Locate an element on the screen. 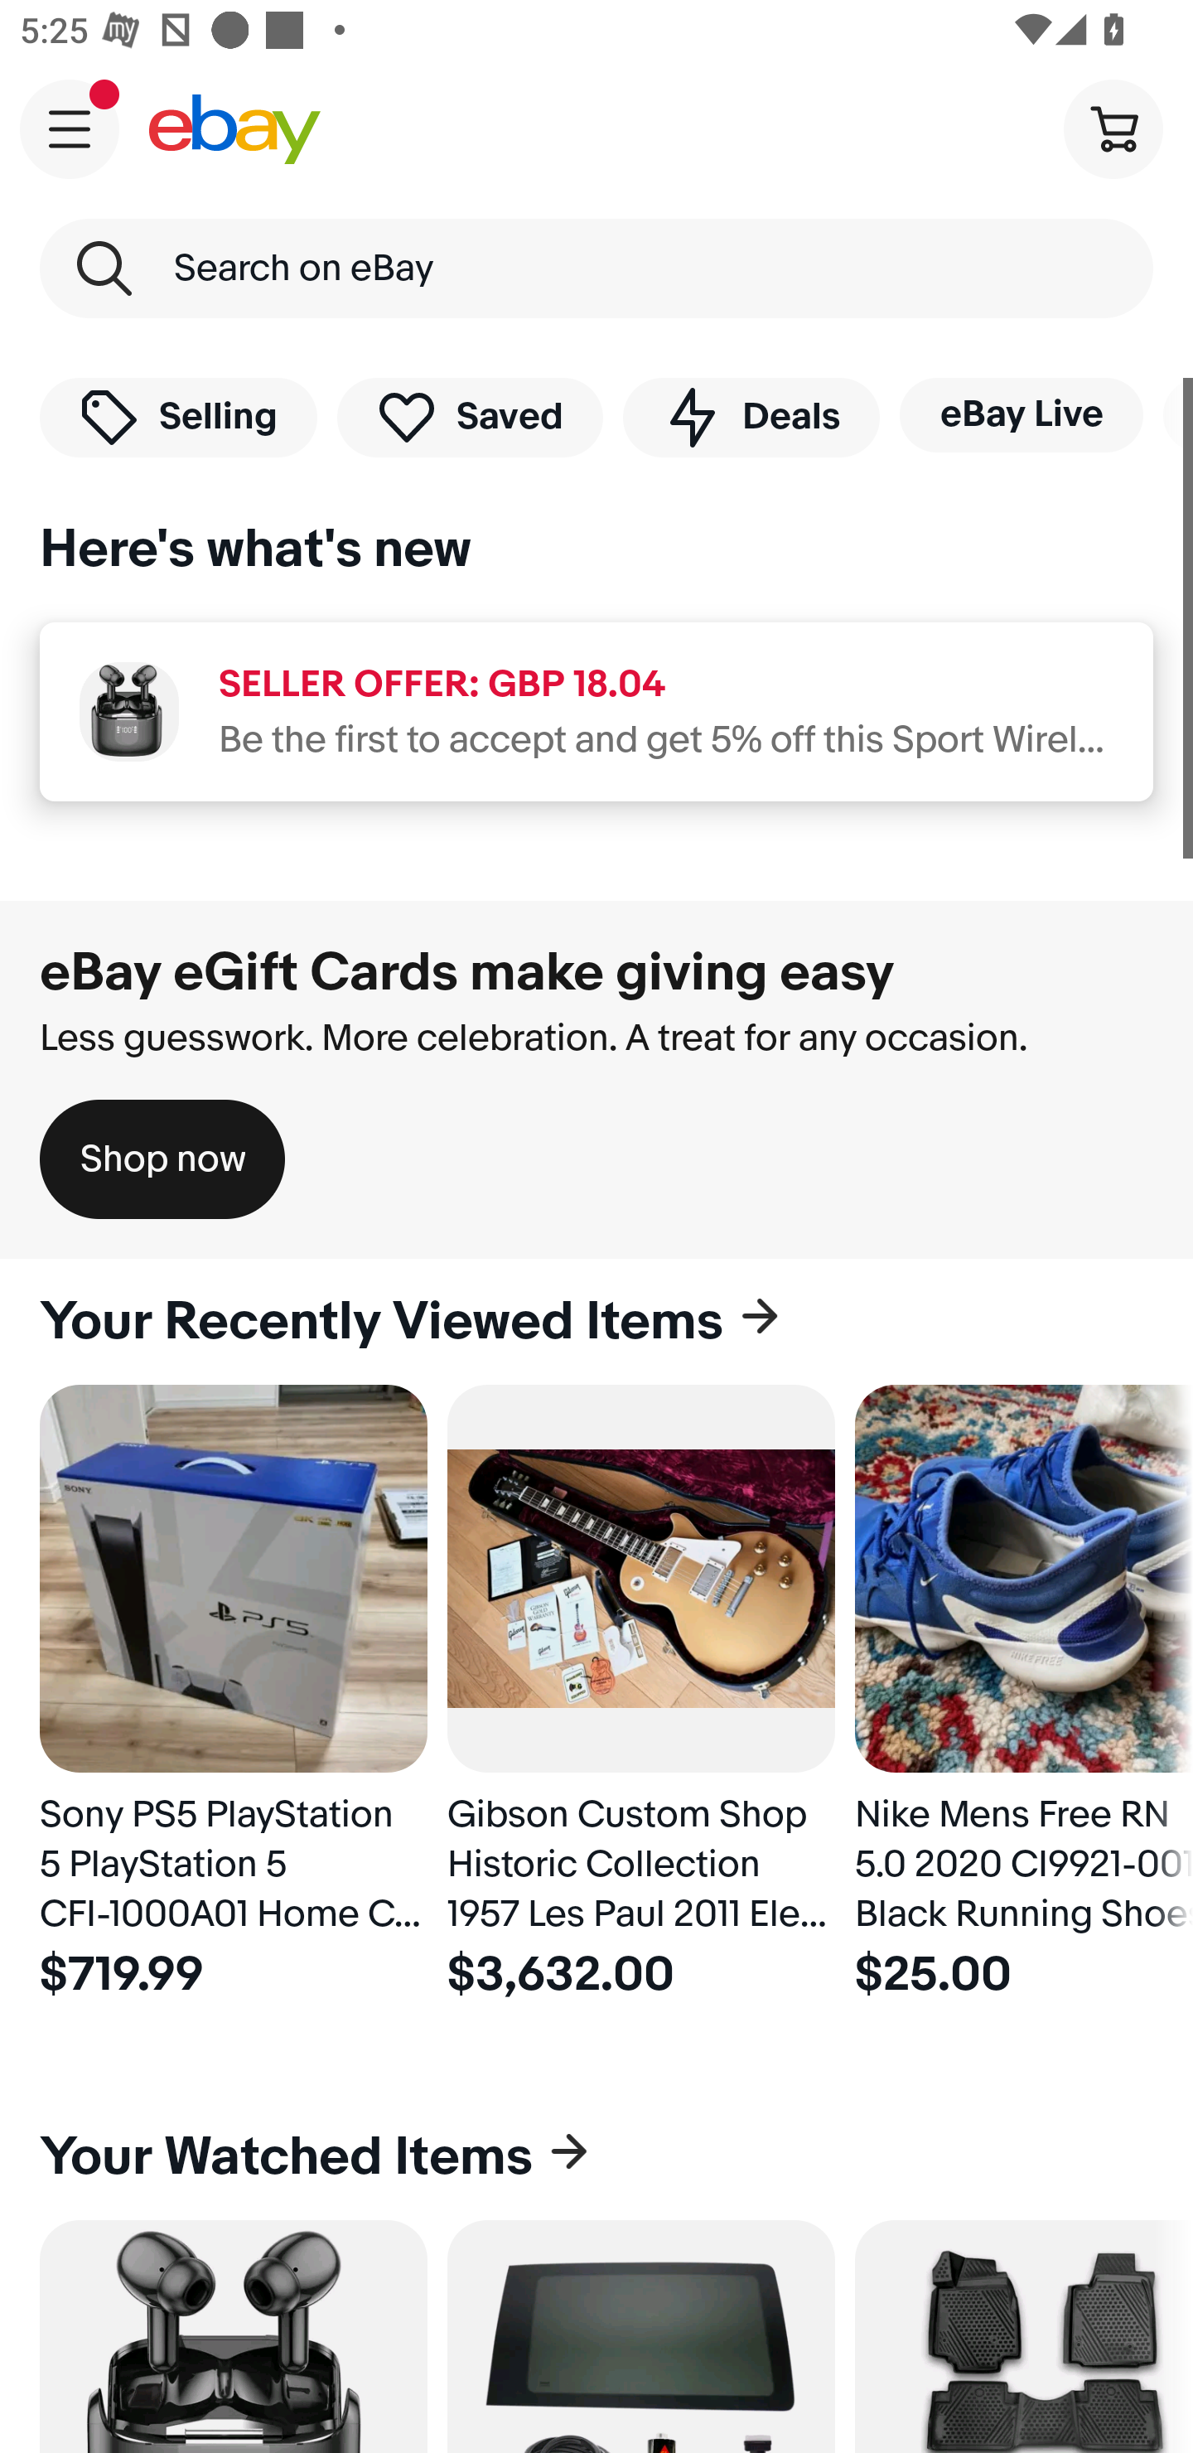 The width and height of the screenshot is (1193, 2453). Your Recently Viewed Items   is located at coordinates (596, 1322).